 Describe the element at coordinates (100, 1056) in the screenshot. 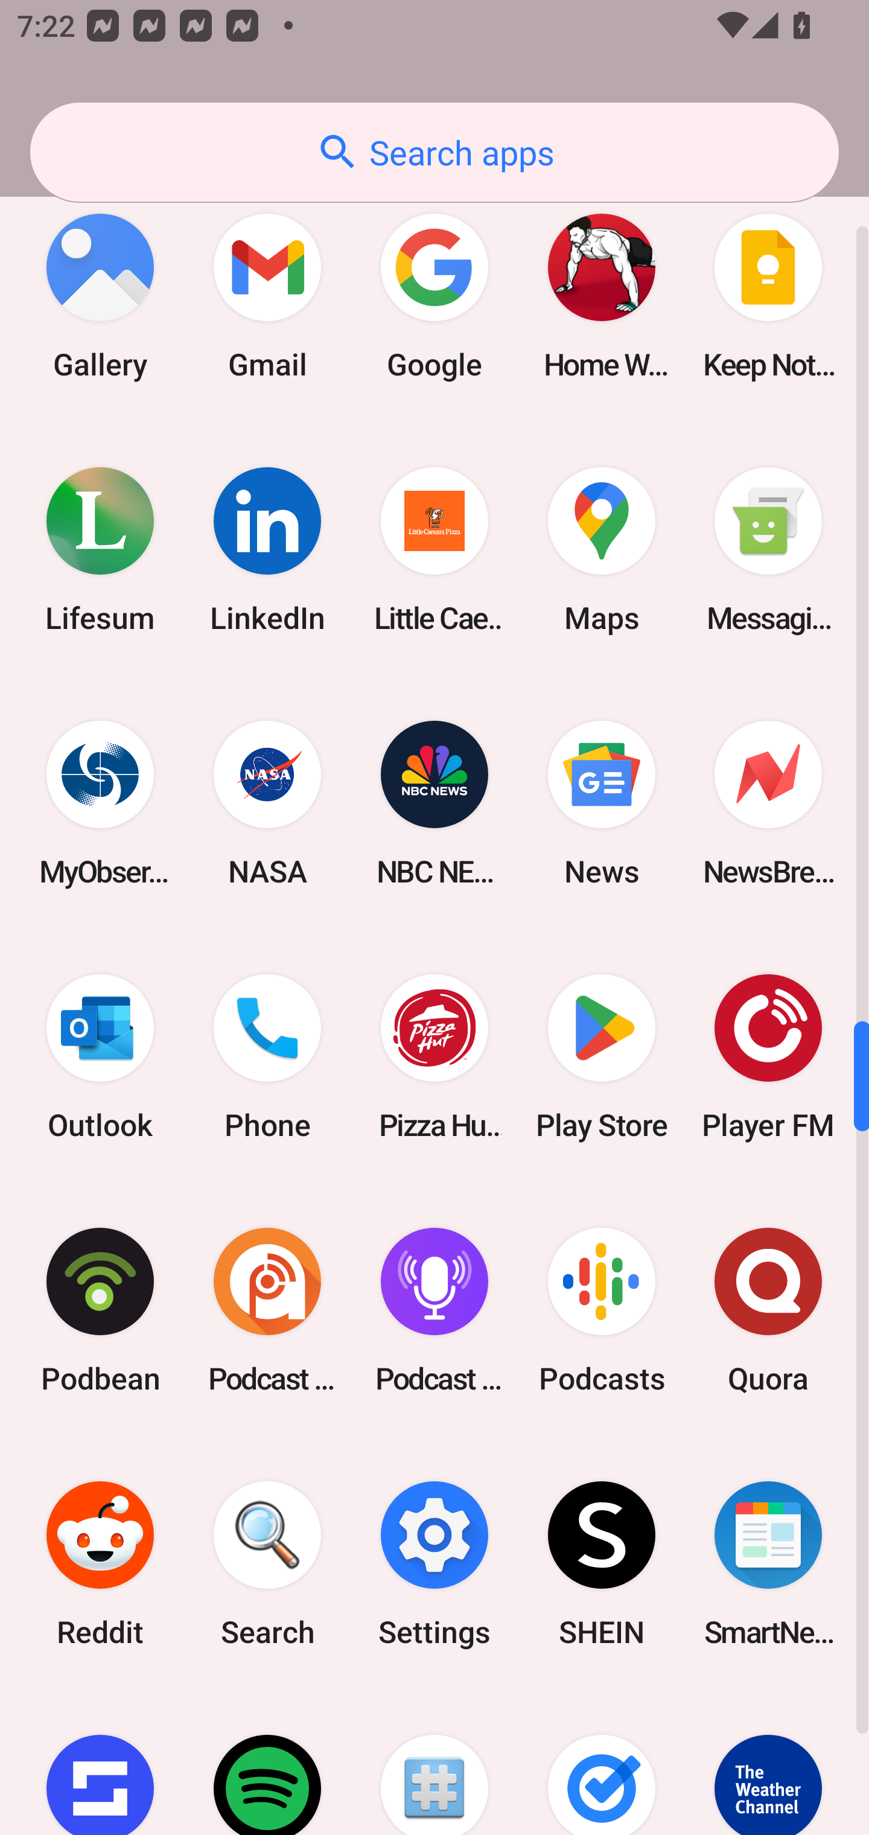

I see `Outlook` at that location.